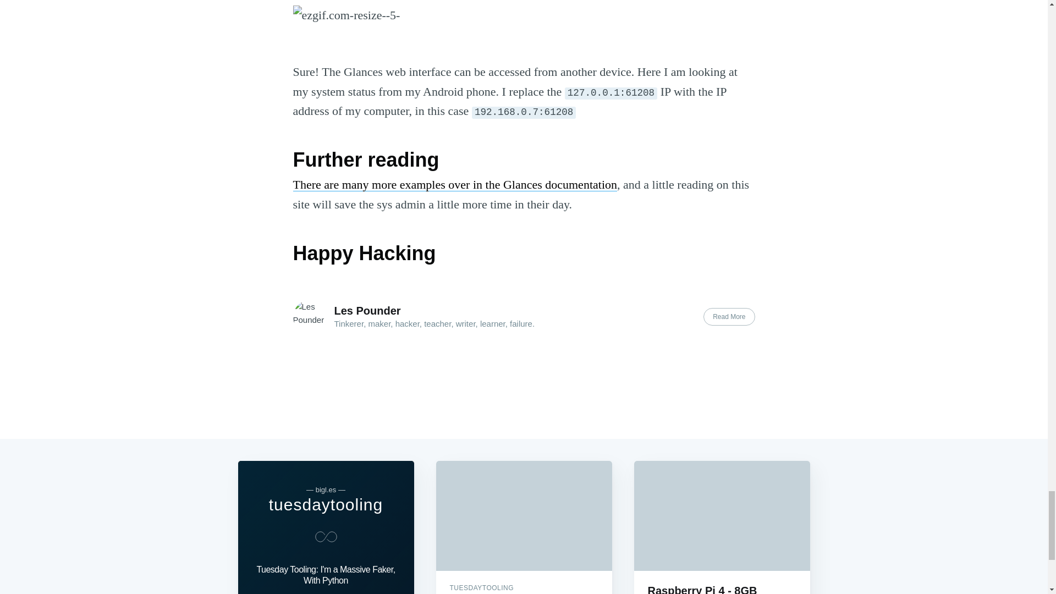  I want to click on Les Pounder, so click(367, 310).